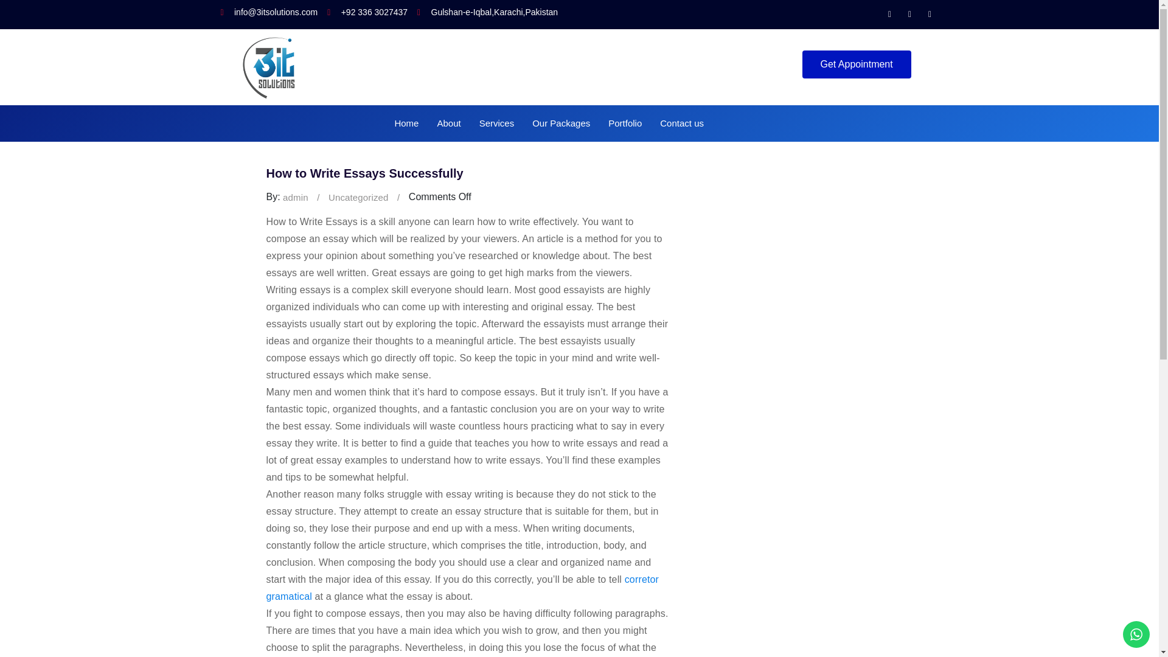 The height and width of the screenshot is (657, 1168). I want to click on Services, so click(496, 117).